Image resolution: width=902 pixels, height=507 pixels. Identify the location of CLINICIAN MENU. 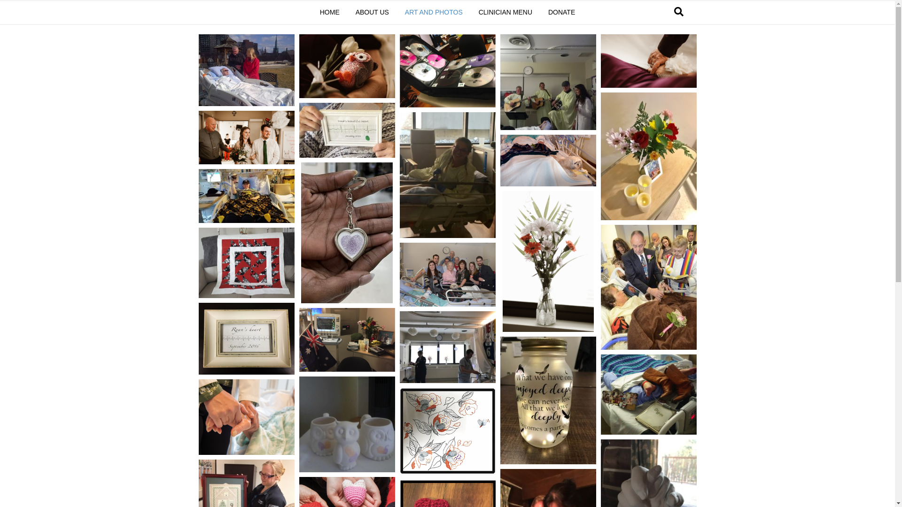
(505, 13).